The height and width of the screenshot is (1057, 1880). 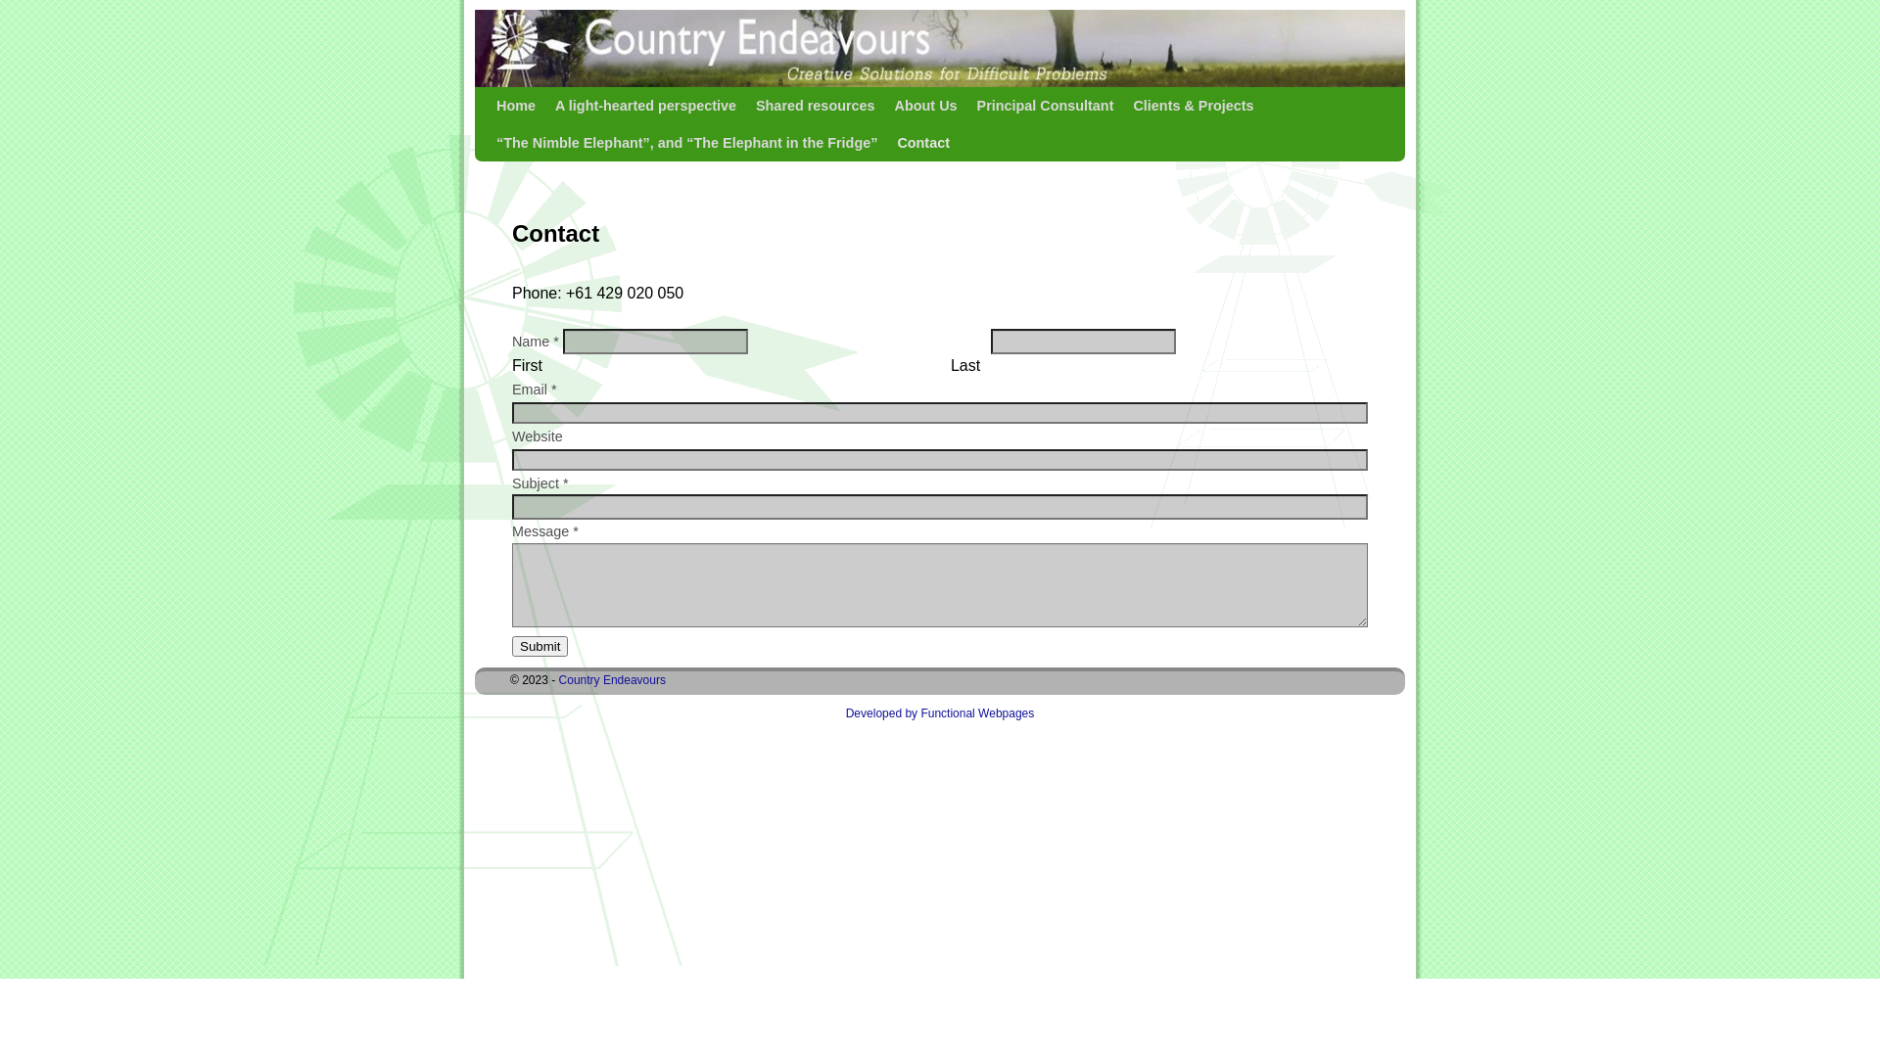 What do you see at coordinates (585, 106) in the screenshot?
I see `Skip to primary content` at bounding box center [585, 106].